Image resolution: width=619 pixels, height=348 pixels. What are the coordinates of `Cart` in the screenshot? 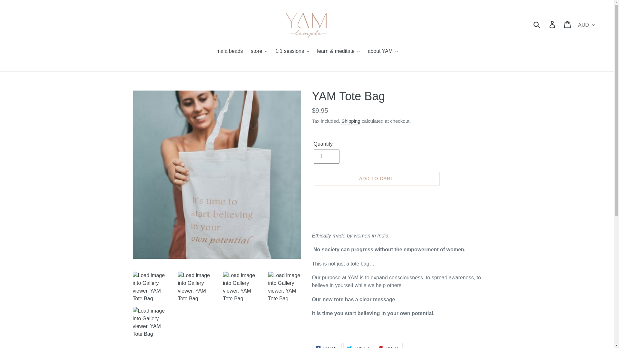 It's located at (568, 24).